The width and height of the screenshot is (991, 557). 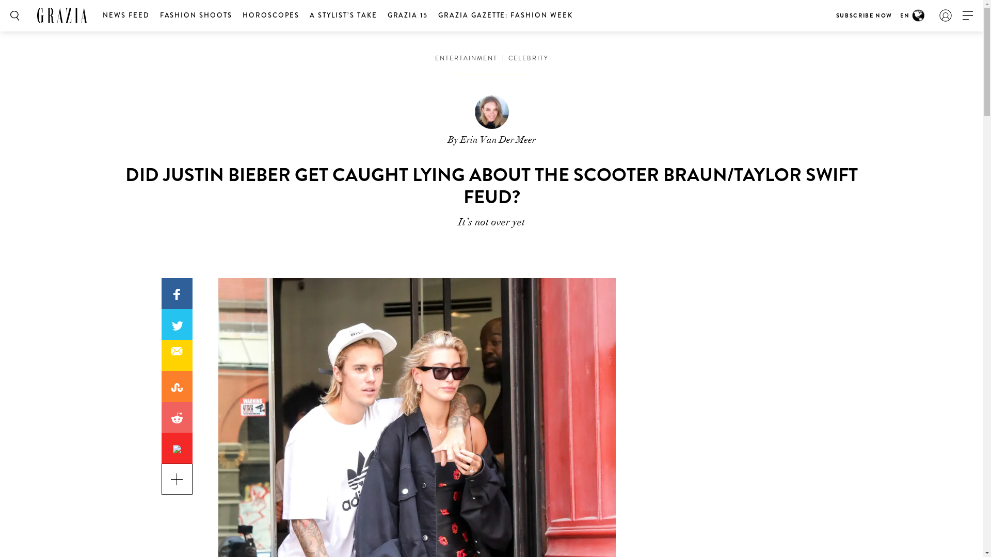 I want to click on GRAZIA 15, so click(x=408, y=15).